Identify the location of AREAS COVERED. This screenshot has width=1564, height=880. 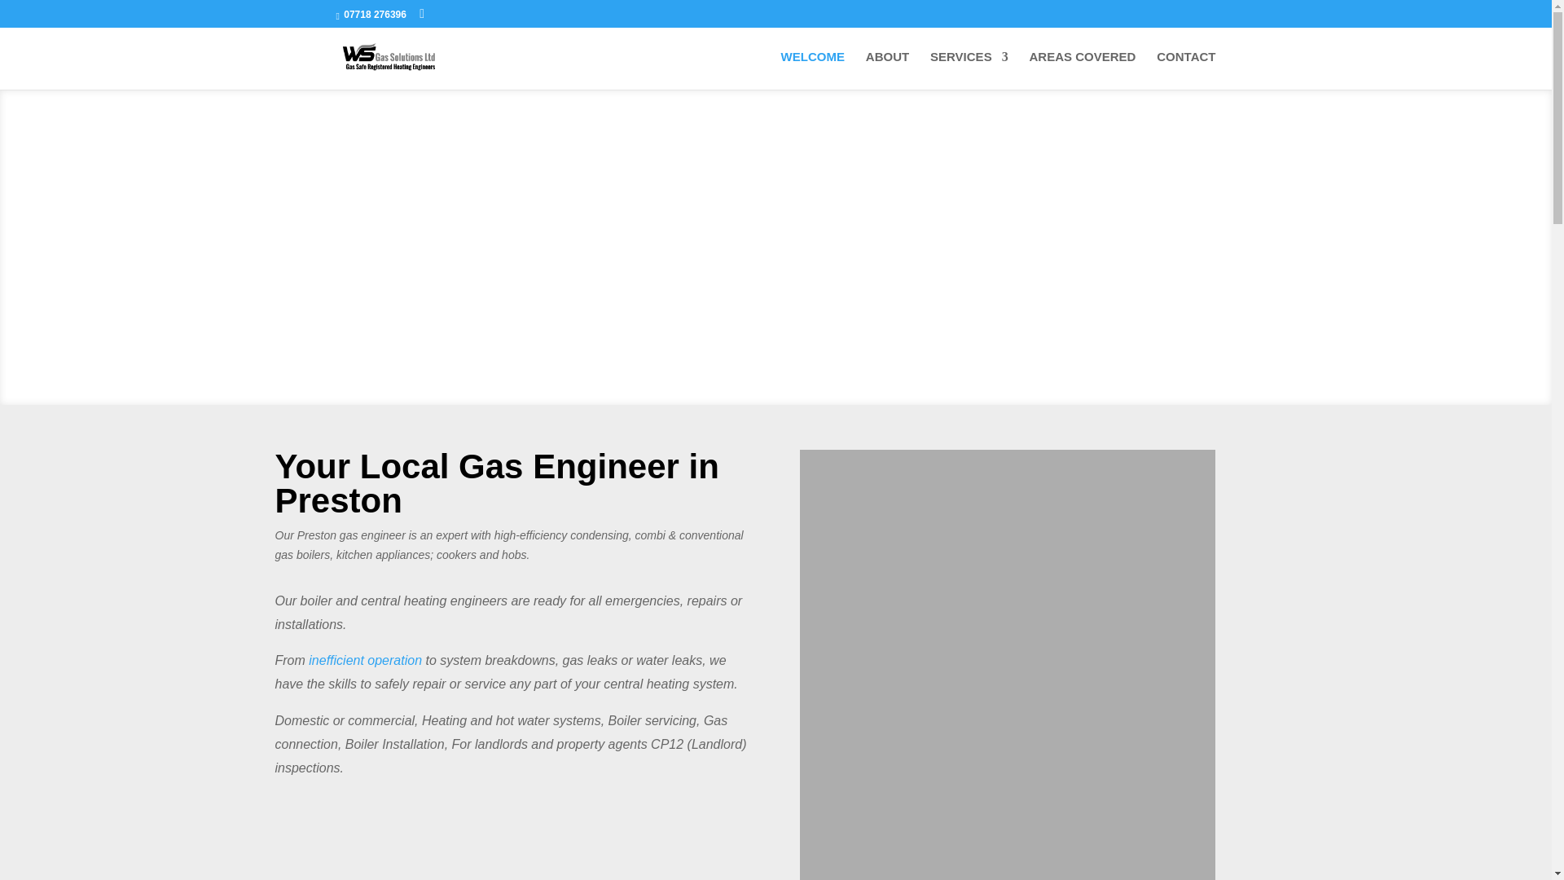
(1083, 70).